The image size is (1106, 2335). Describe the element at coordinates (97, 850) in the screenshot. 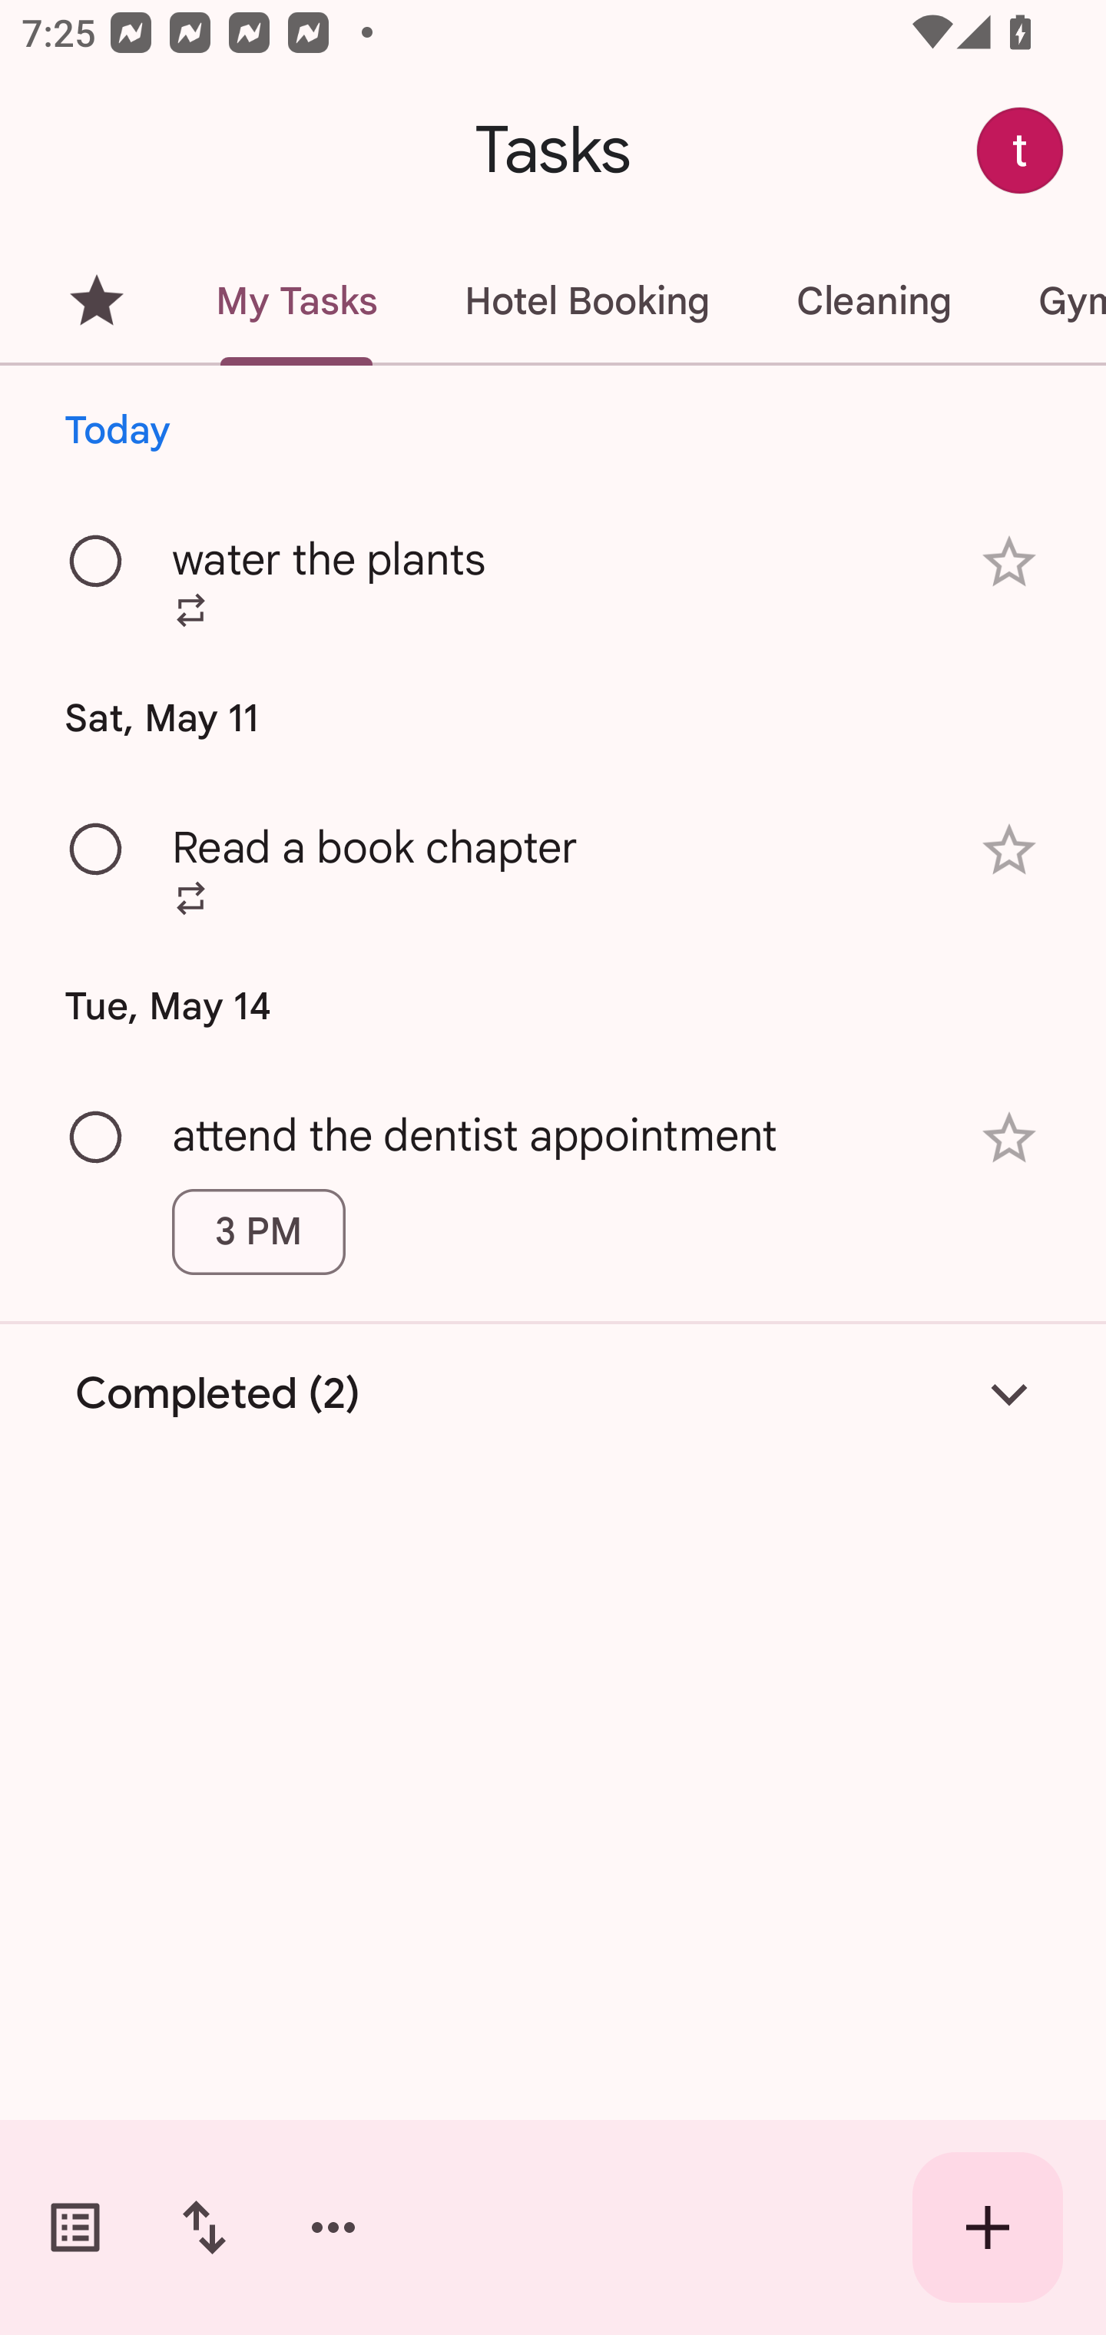

I see `Mark as complete` at that location.